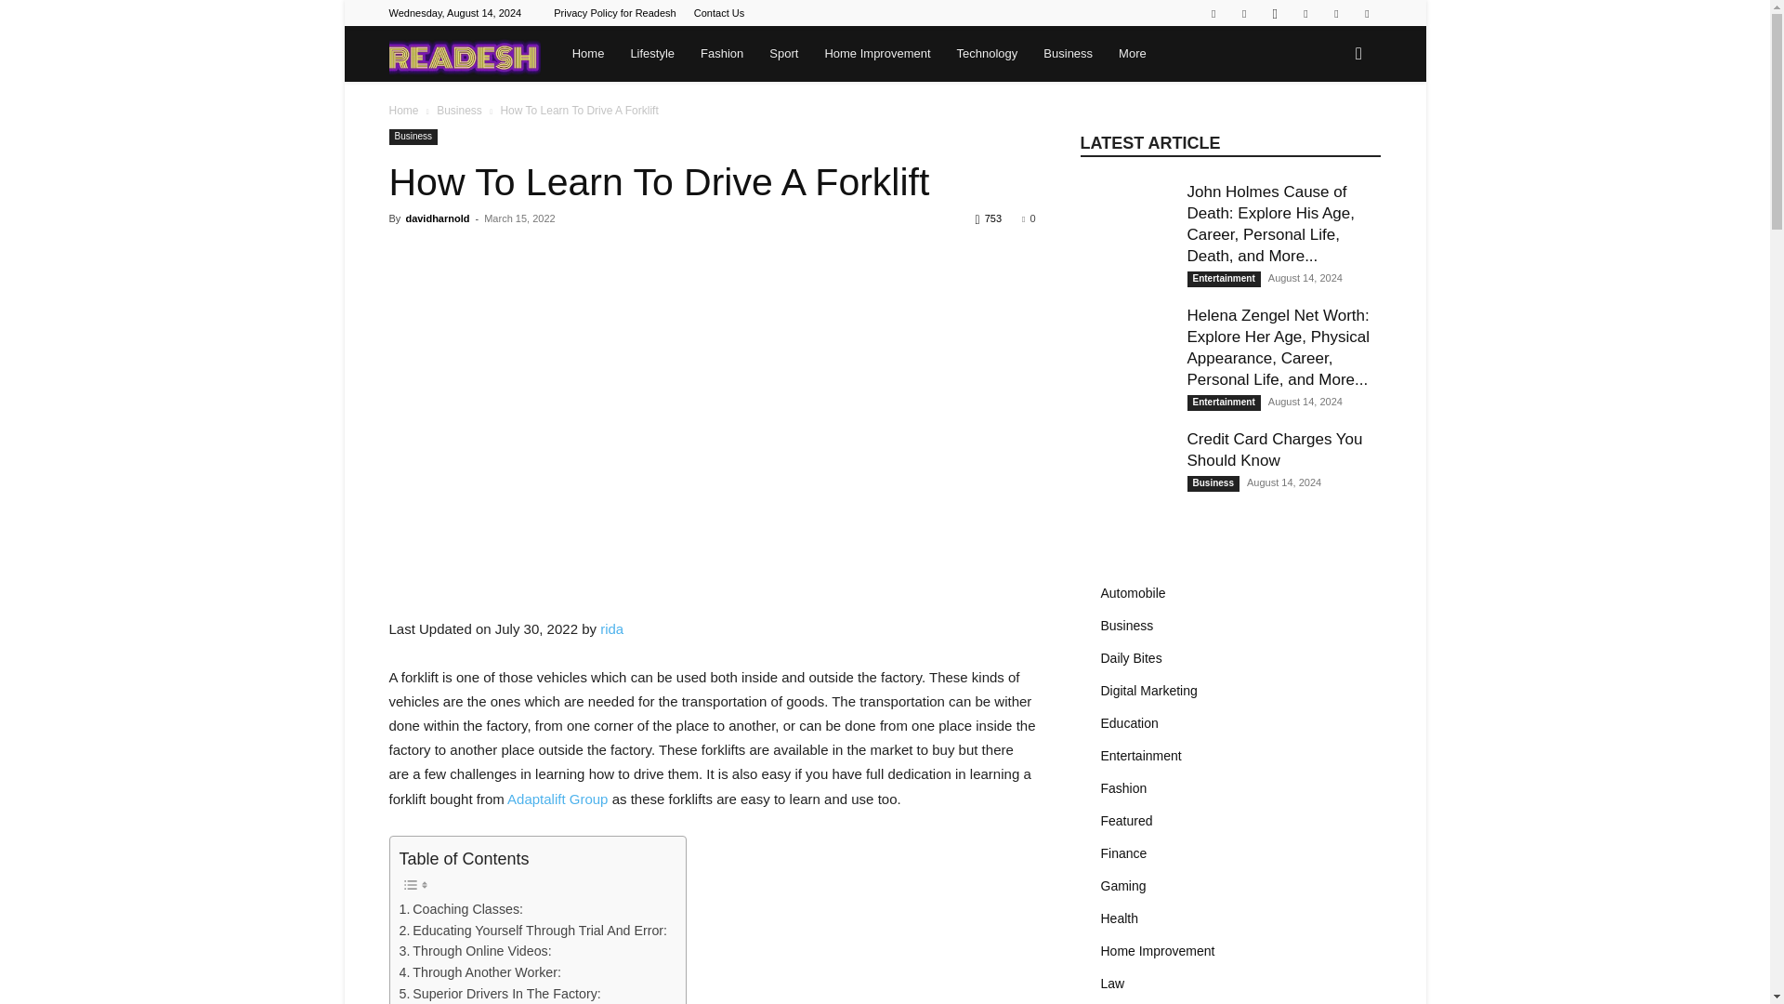  I want to click on Vimeo, so click(1336, 13).